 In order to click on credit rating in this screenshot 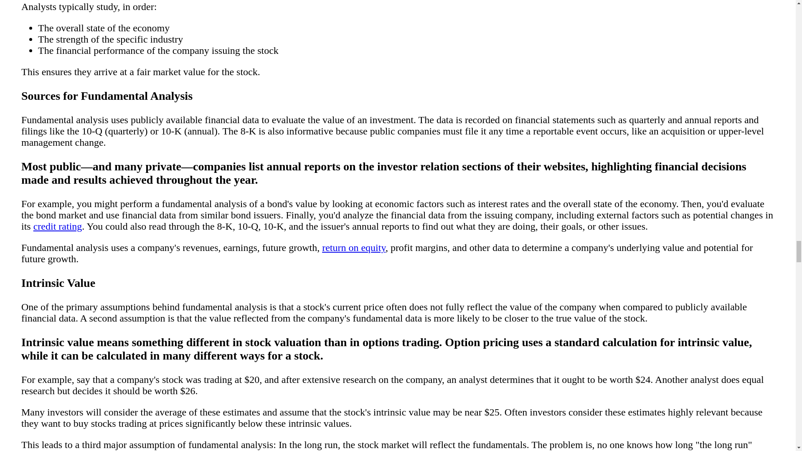, I will do `click(58, 226)`.